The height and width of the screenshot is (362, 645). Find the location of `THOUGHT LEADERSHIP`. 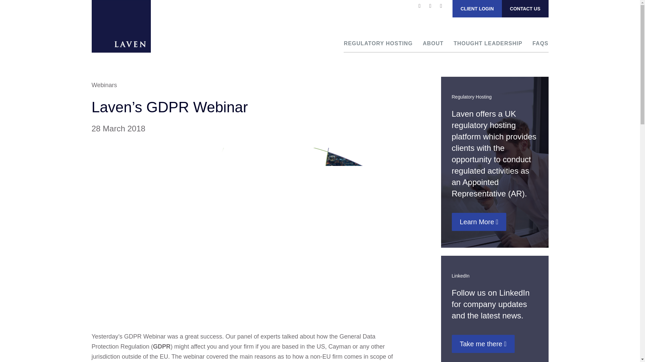

THOUGHT LEADERSHIP is located at coordinates (488, 44).